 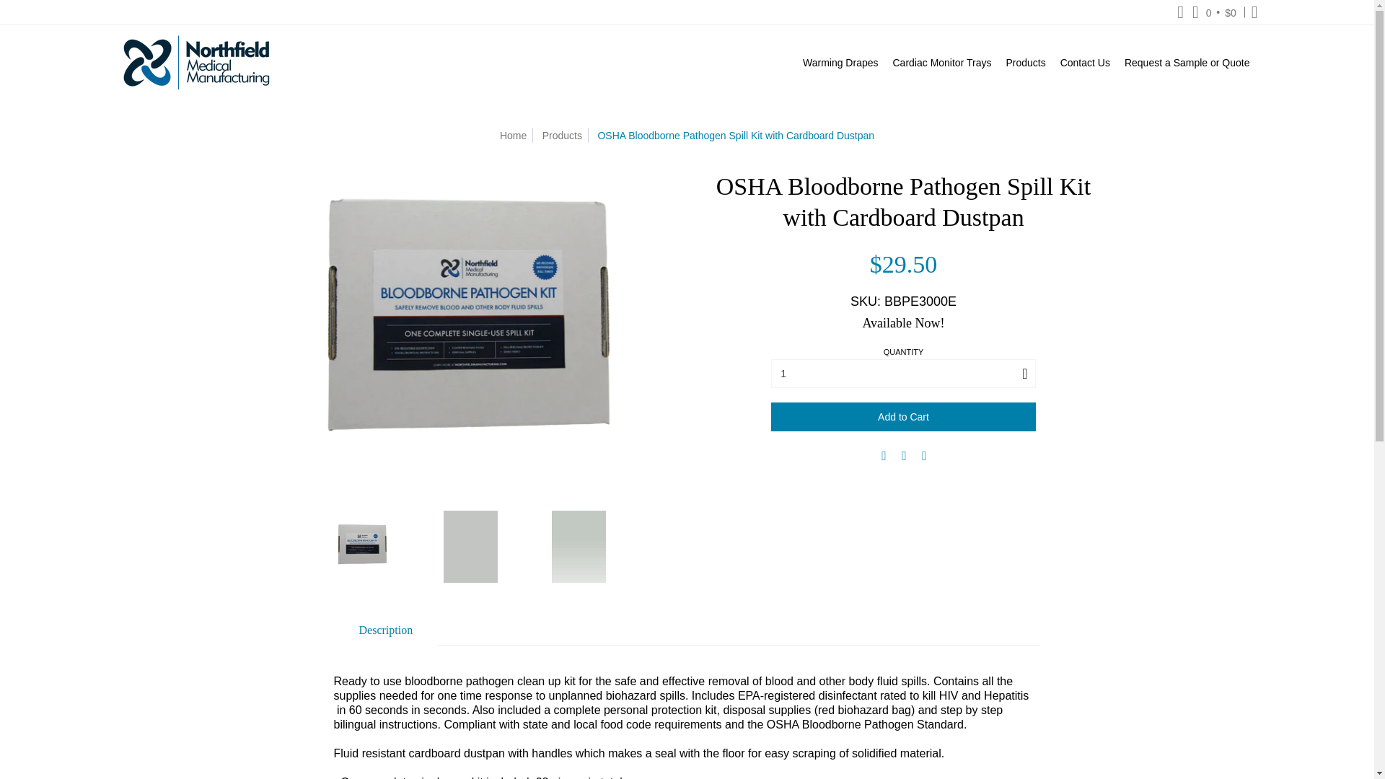 What do you see at coordinates (386, 630) in the screenshot?
I see `Description` at bounding box center [386, 630].